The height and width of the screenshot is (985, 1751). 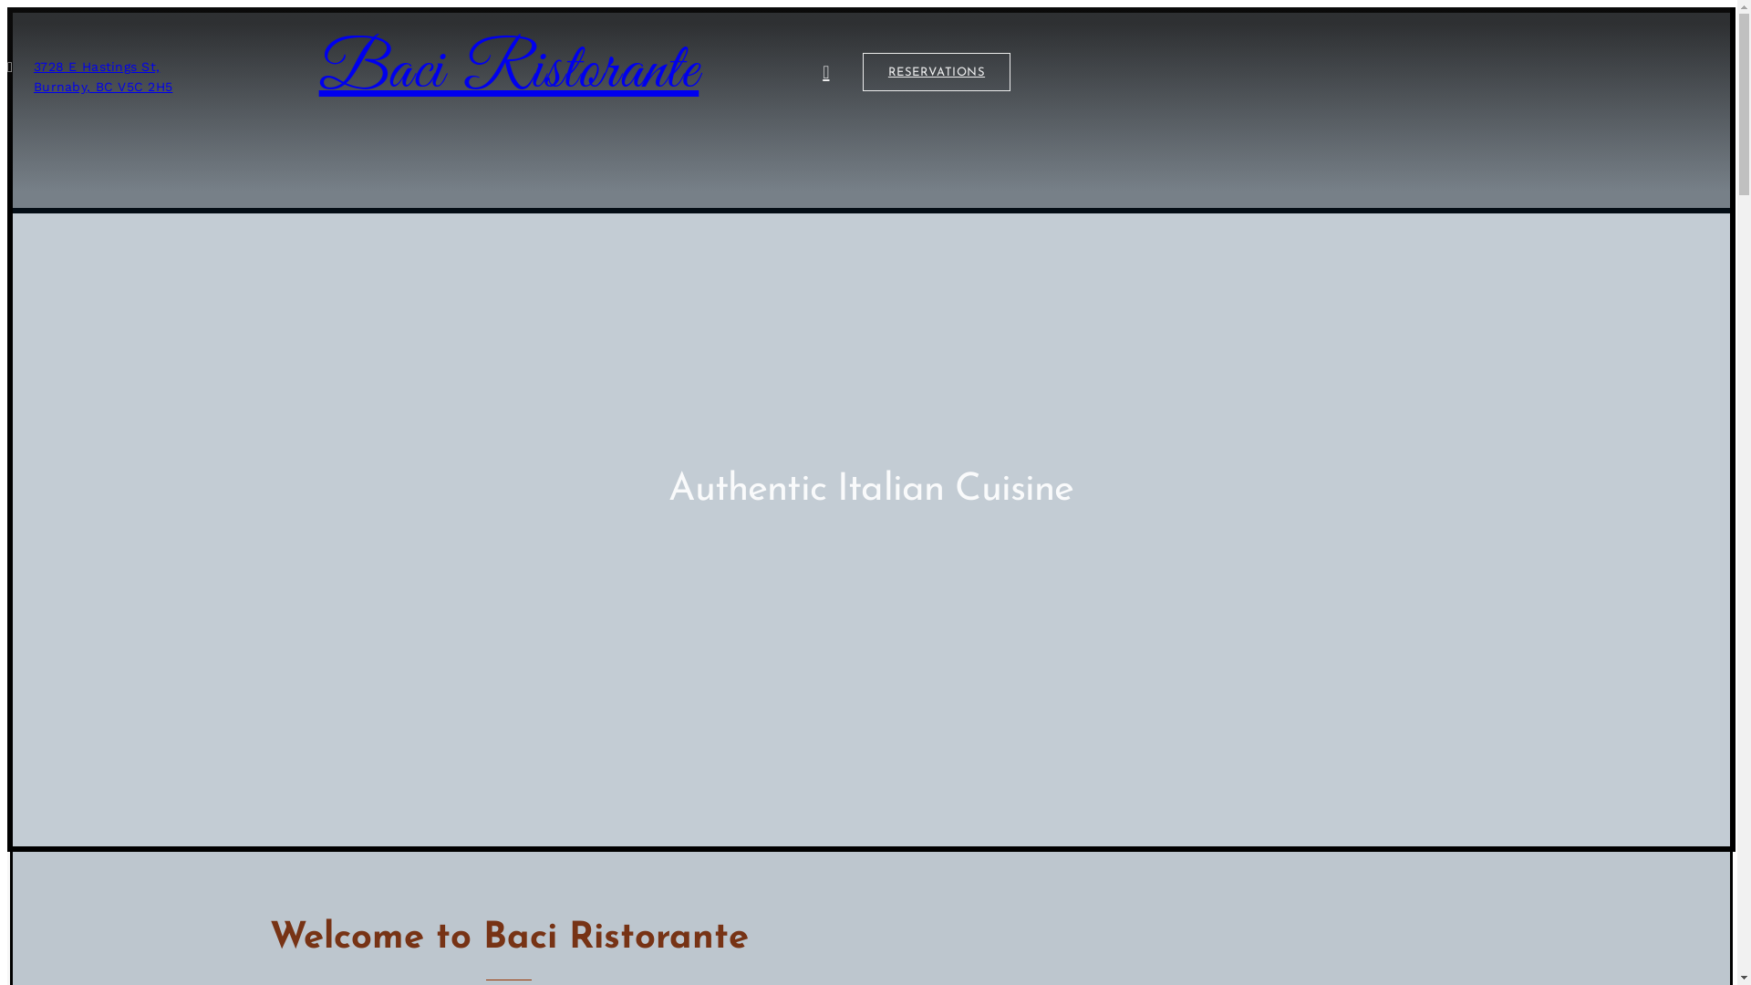 I want to click on 3728 E Hastings St,, so click(x=97, y=67).